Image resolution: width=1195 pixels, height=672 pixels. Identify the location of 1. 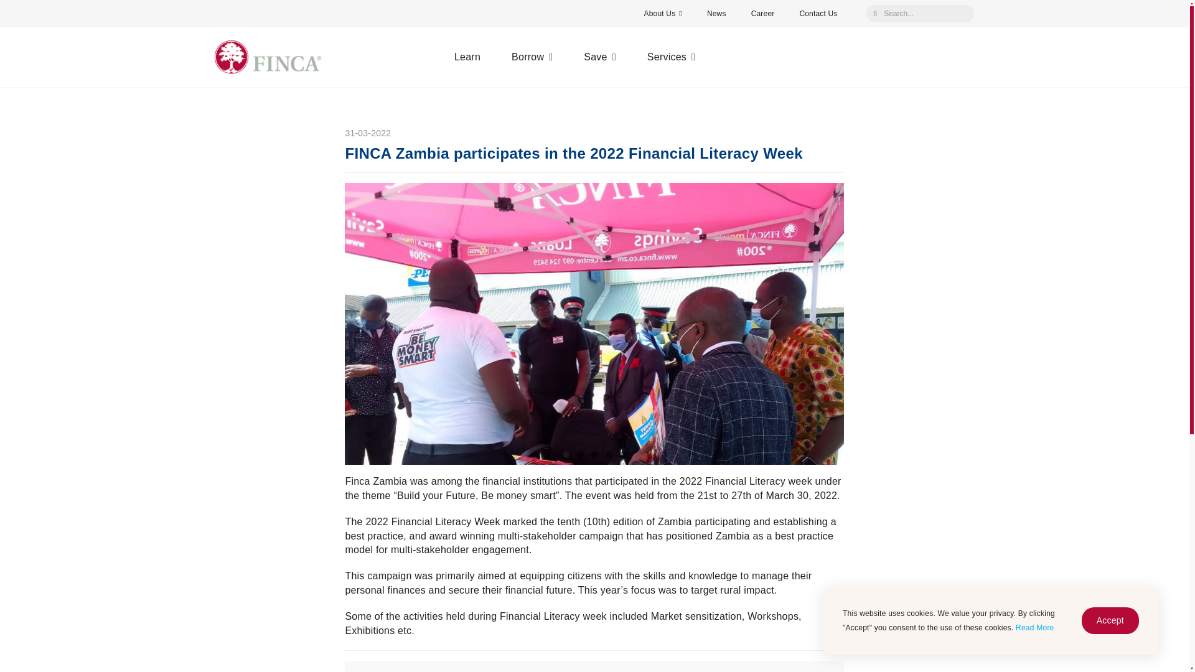
(566, 454).